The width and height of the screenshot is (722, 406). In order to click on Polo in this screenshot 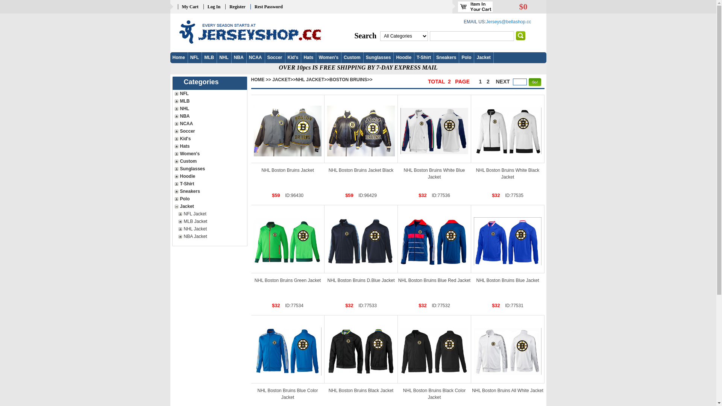, I will do `click(185, 199)`.